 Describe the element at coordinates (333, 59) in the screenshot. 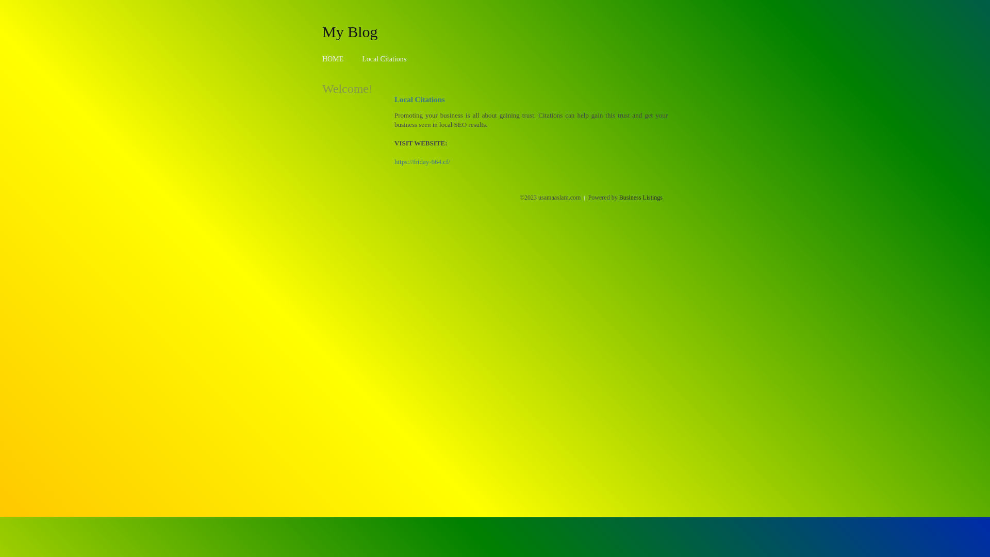

I see `HOME` at that location.